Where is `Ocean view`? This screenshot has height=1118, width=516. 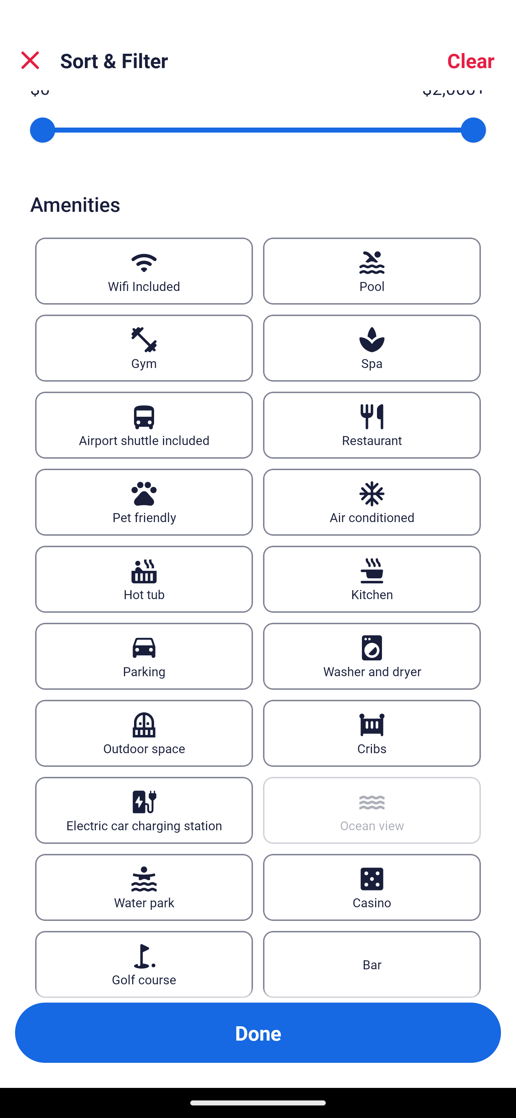
Ocean view is located at coordinates (372, 811).